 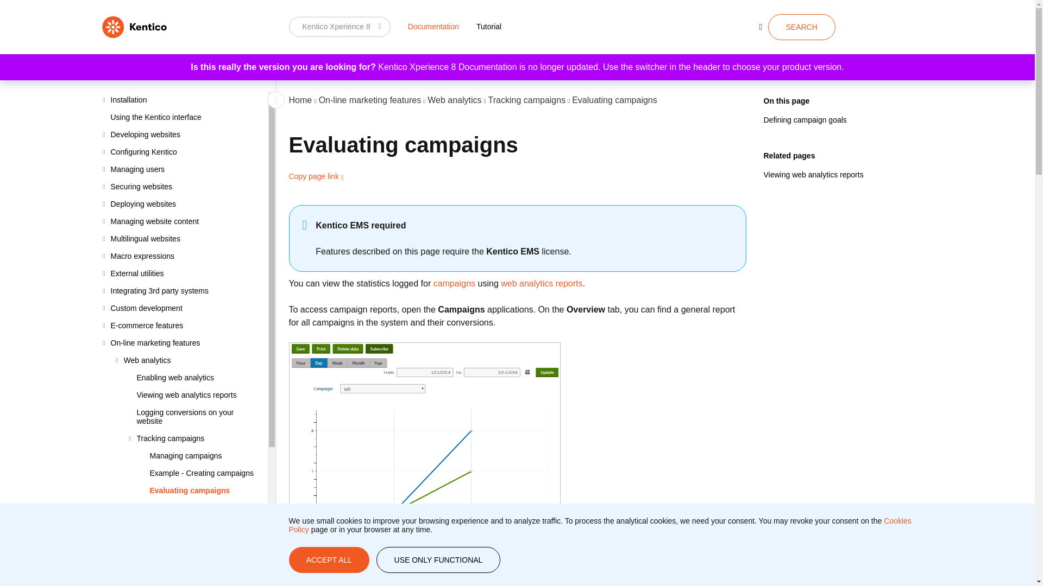 I want to click on Which Kentico Xperience version do you have?, so click(x=339, y=27).